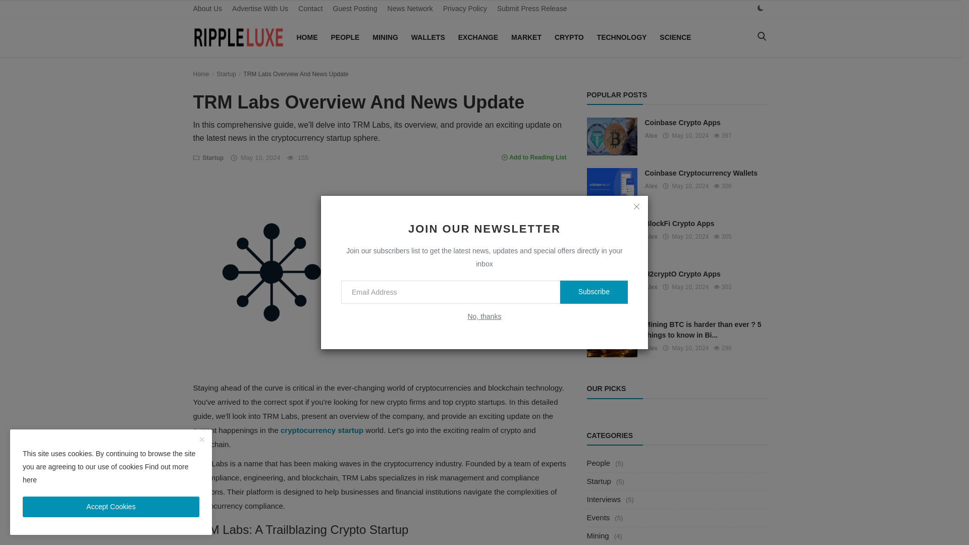  I want to click on MINING, so click(385, 37).